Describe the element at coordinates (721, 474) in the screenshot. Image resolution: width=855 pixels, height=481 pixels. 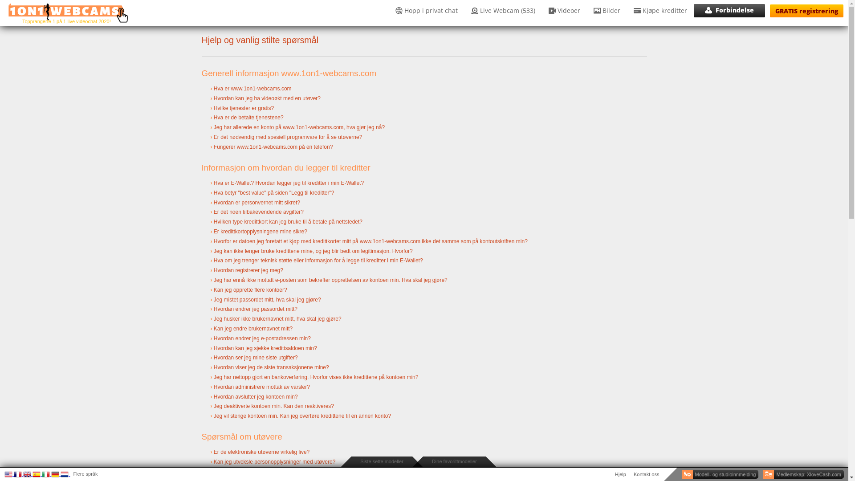
I see `Modell- og studioinnmelding` at that location.